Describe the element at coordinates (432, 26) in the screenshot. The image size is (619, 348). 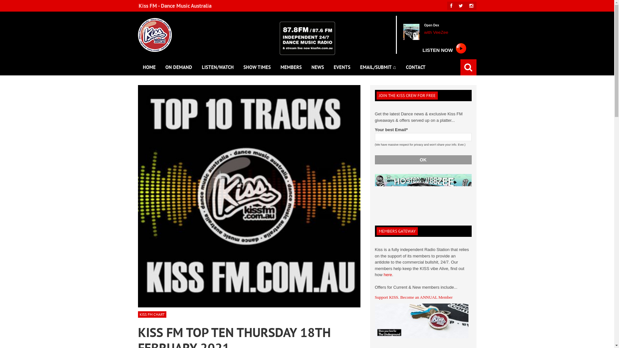
I see `Open Dex` at that location.